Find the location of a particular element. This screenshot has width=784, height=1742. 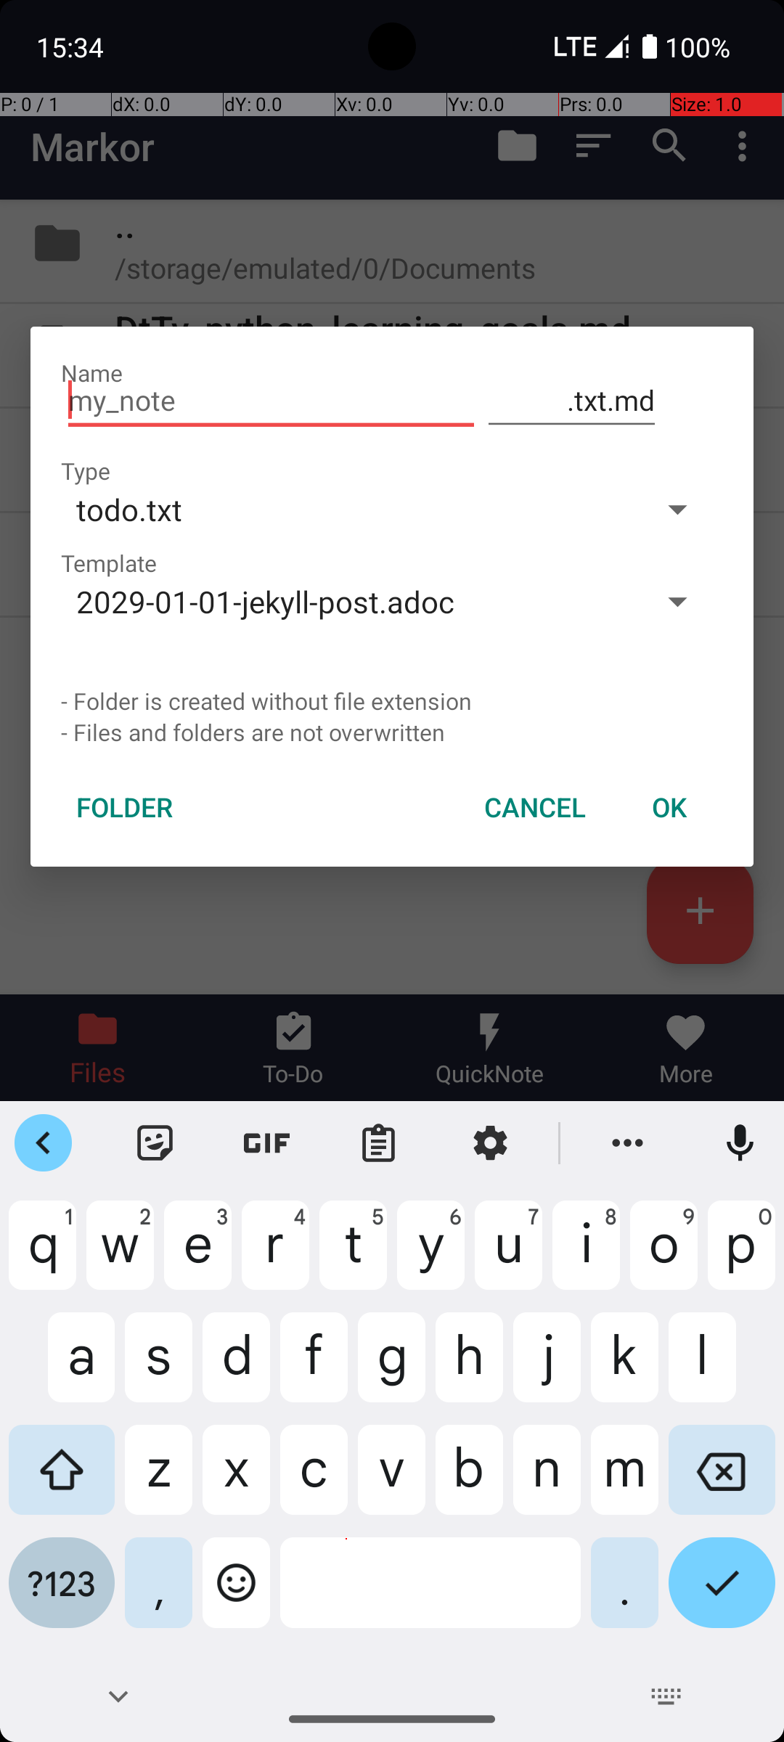

.txt.md is located at coordinates (572, 401).